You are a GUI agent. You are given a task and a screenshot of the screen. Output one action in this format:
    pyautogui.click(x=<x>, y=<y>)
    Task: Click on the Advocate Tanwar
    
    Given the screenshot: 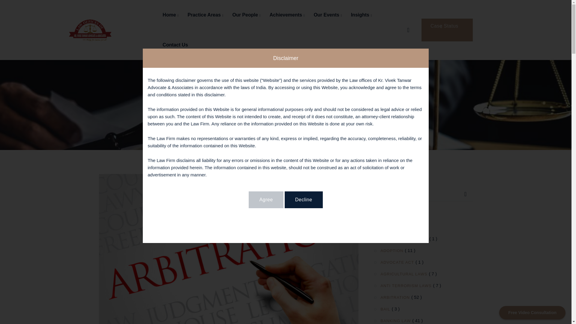 What is the action you would take?
    pyautogui.click(x=90, y=29)
    